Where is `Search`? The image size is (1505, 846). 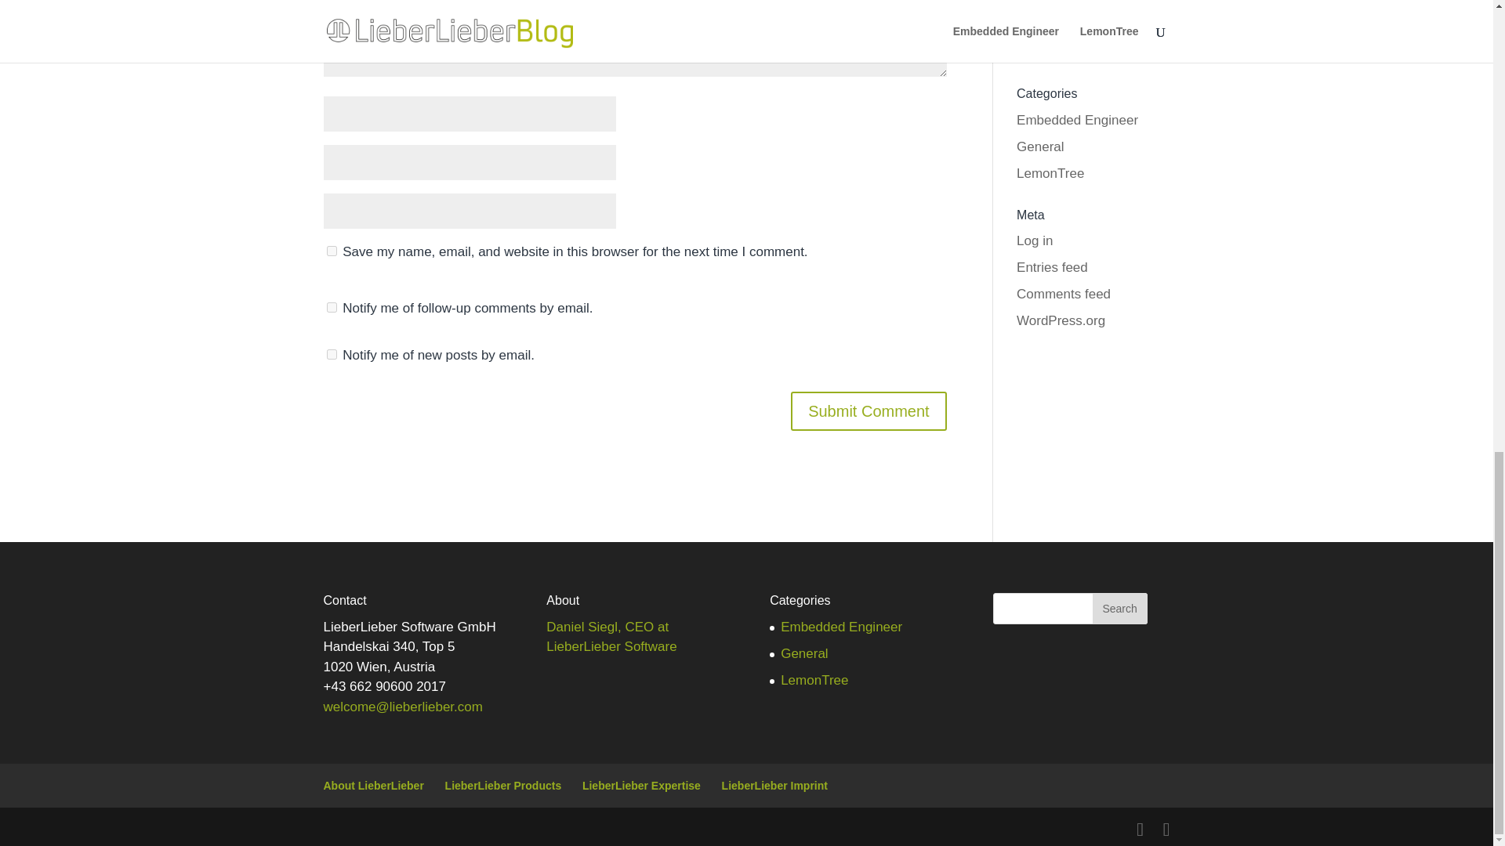 Search is located at coordinates (1119, 609).